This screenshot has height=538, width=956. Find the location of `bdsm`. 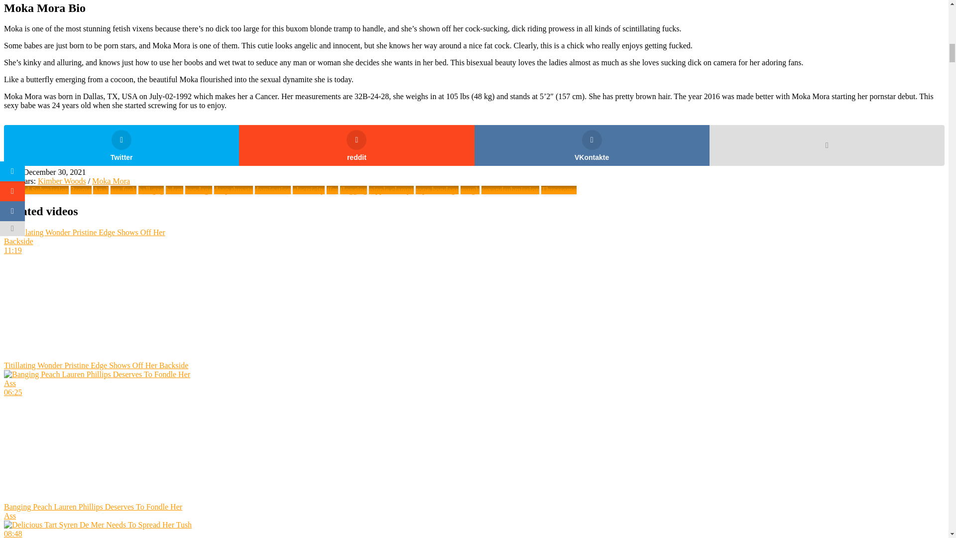

bdsm is located at coordinates (174, 189).